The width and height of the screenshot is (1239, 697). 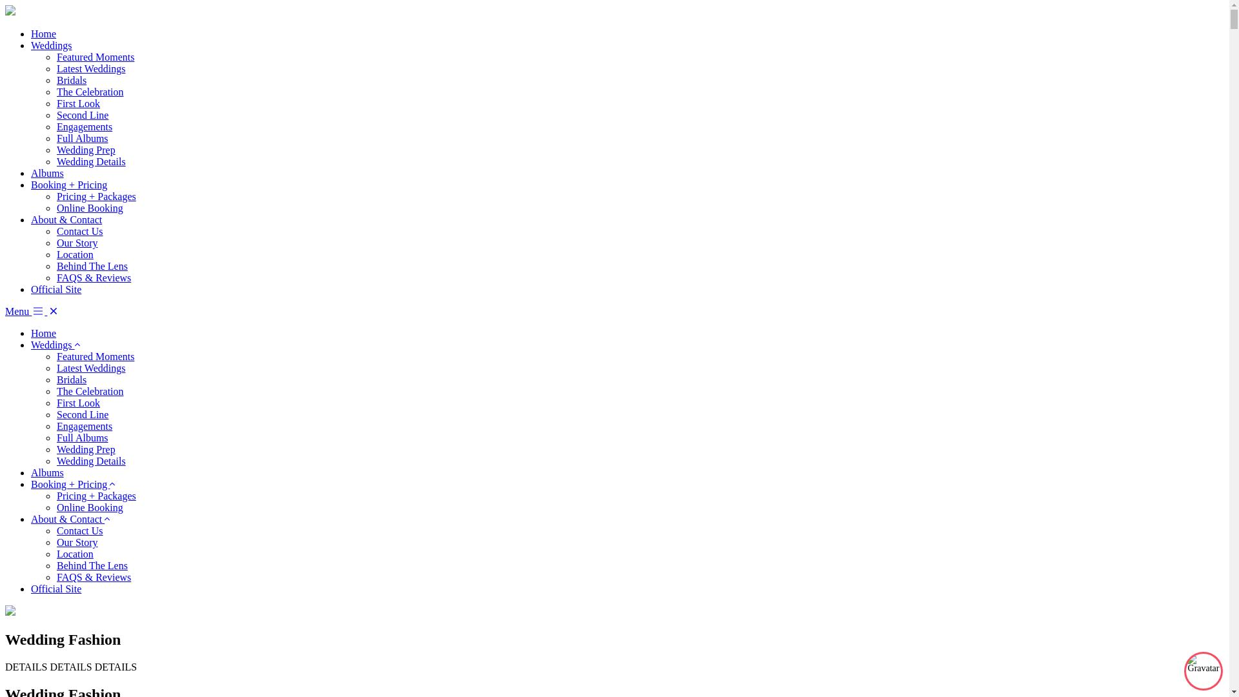 I want to click on Pricing + Packages, so click(x=97, y=496).